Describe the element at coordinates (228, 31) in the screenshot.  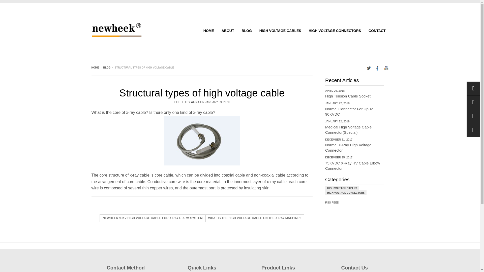
I see `HOME` at that location.